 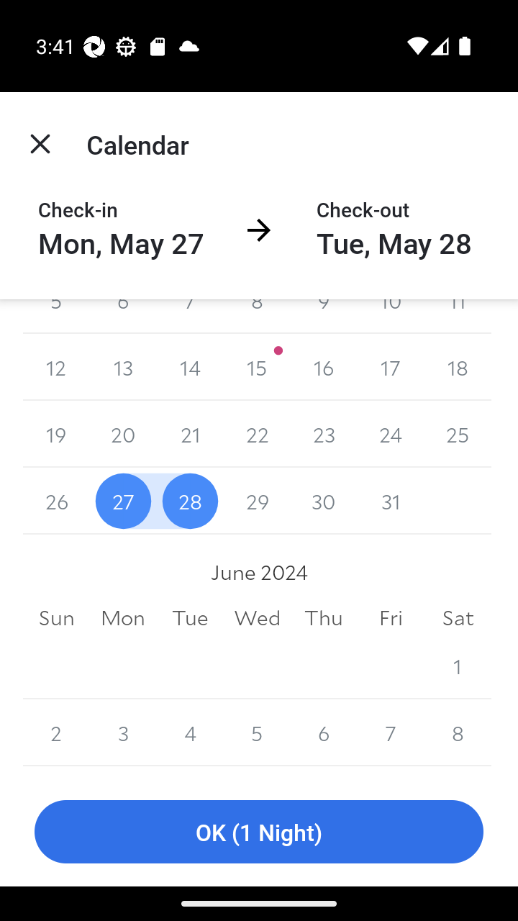 I want to click on 26 26 May 2024, so click(x=56, y=501).